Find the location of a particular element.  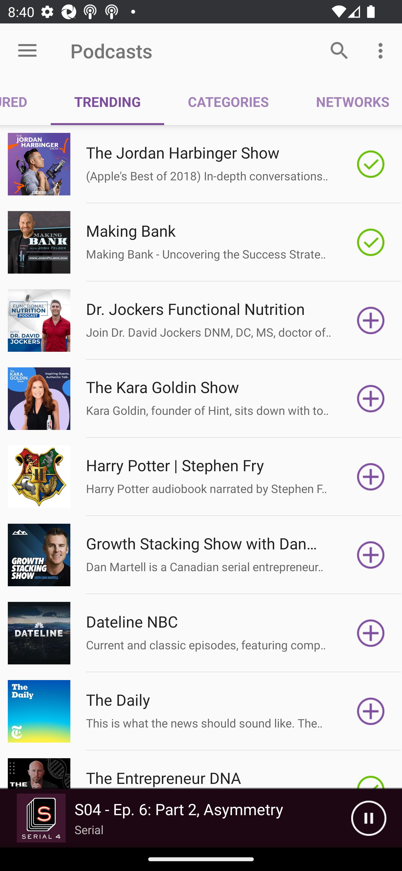

Subscribe is located at coordinates (371, 477).